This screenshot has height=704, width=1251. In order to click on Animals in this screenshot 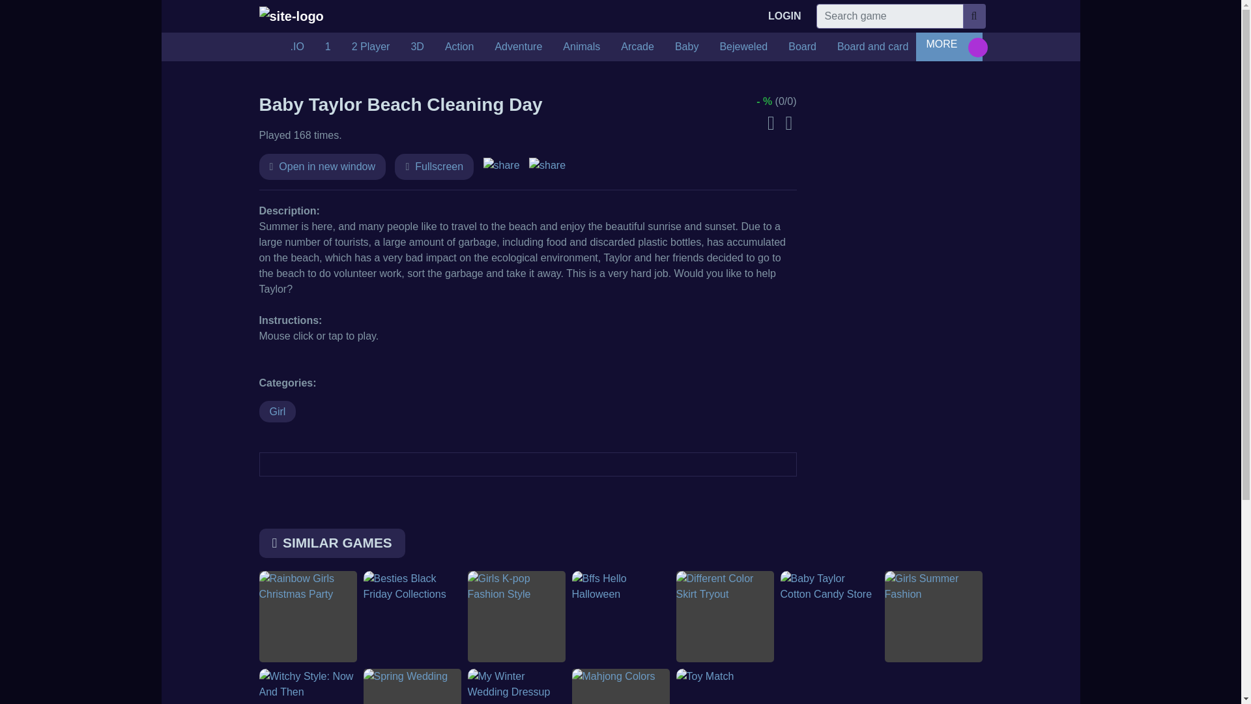, I will do `click(581, 46)`.